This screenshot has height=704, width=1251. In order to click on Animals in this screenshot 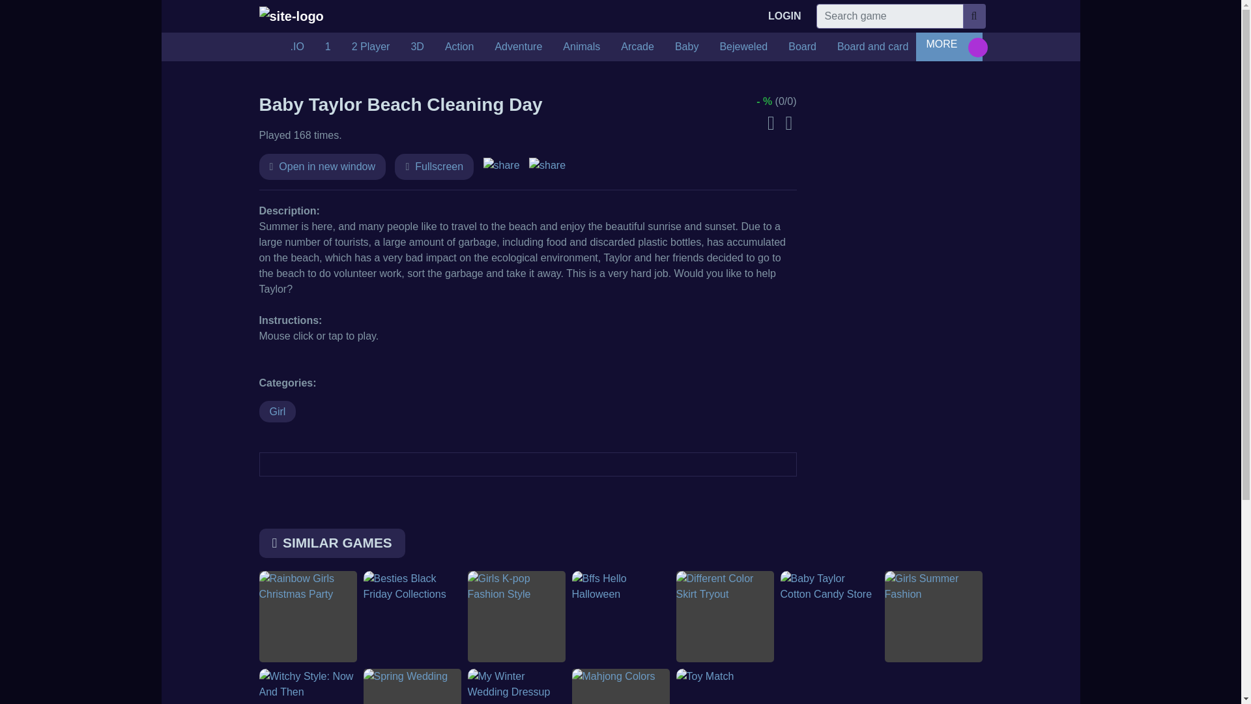, I will do `click(581, 46)`.